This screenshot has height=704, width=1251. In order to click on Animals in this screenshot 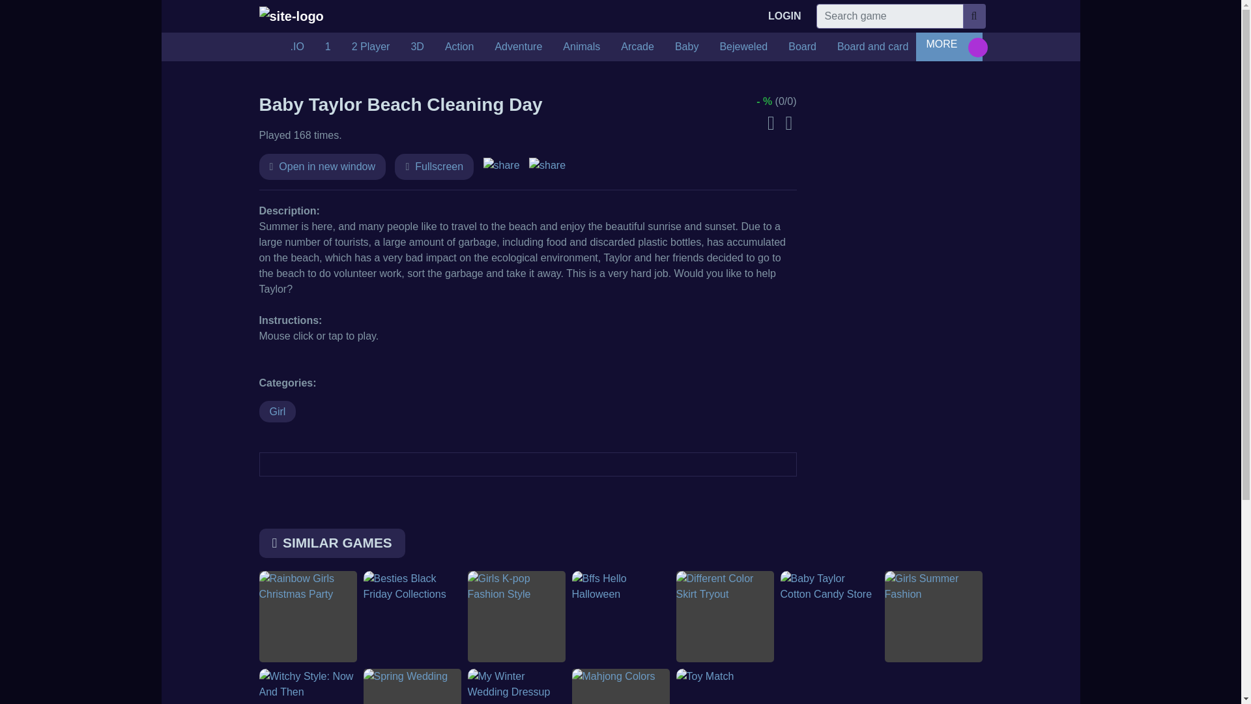, I will do `click(581, 46)`.